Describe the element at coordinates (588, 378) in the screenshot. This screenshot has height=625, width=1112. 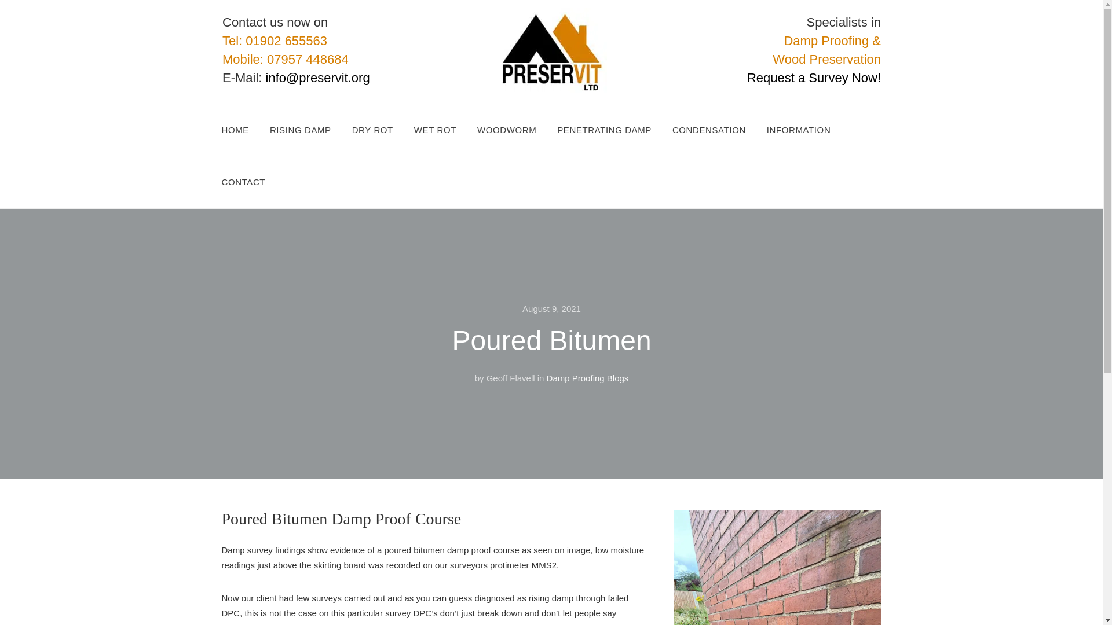
I see `Damp Proofing Blogs` at that location.